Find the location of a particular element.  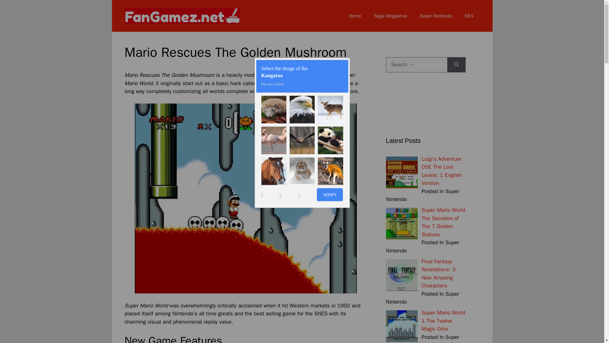

Super Mario World 1 The Twelve Magic Orbs is located at coordinates (443, 321).